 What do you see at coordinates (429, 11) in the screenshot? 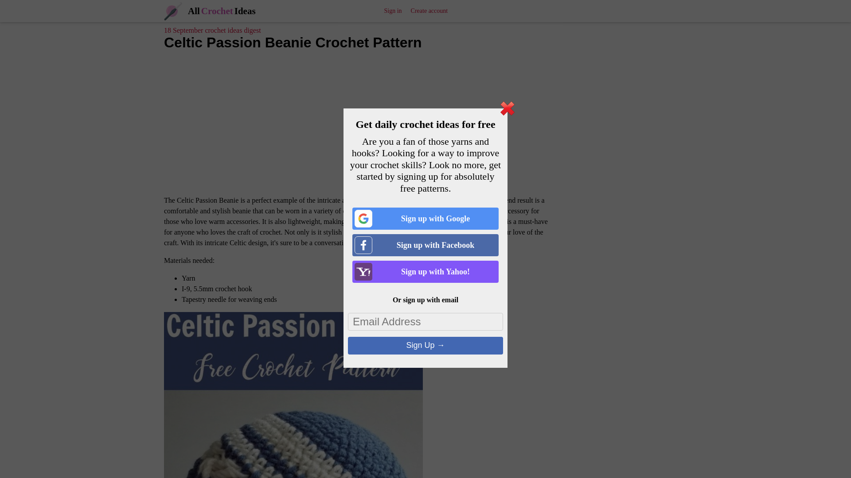
I see `Create account` at bounding box center [429, 11].